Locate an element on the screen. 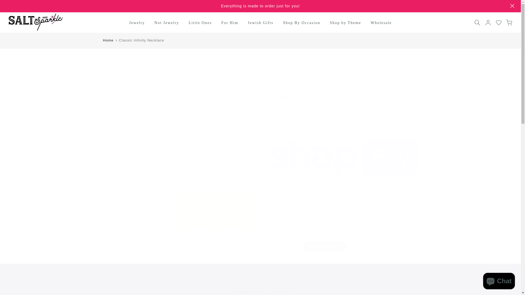 The image size is (525, 295). Not Jewelry is located at coordinates (167, 23).